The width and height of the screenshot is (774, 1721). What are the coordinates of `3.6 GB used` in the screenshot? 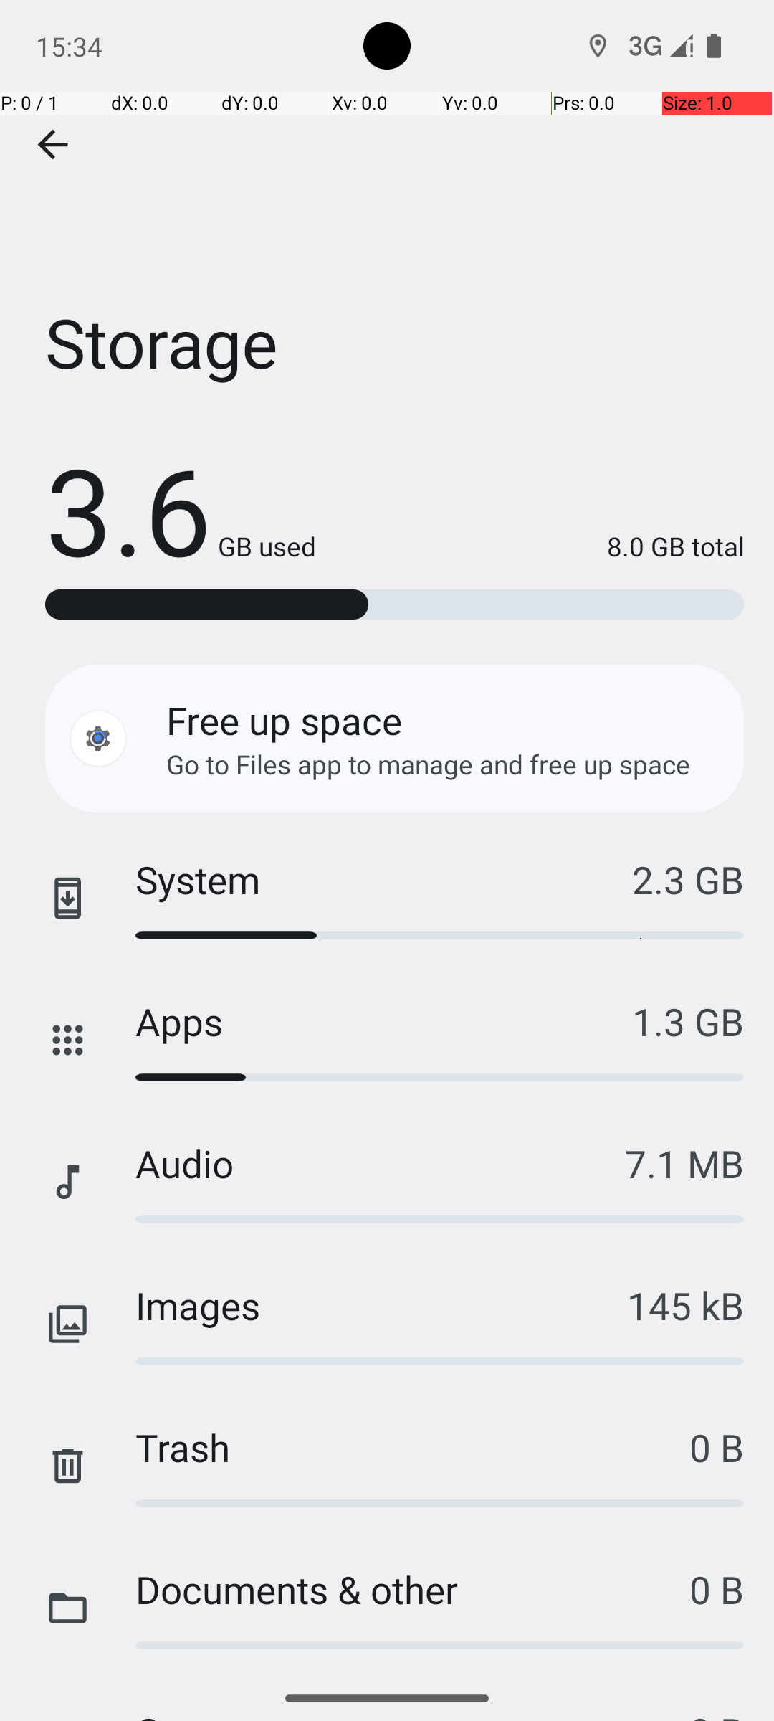 It's located at (181, 509).